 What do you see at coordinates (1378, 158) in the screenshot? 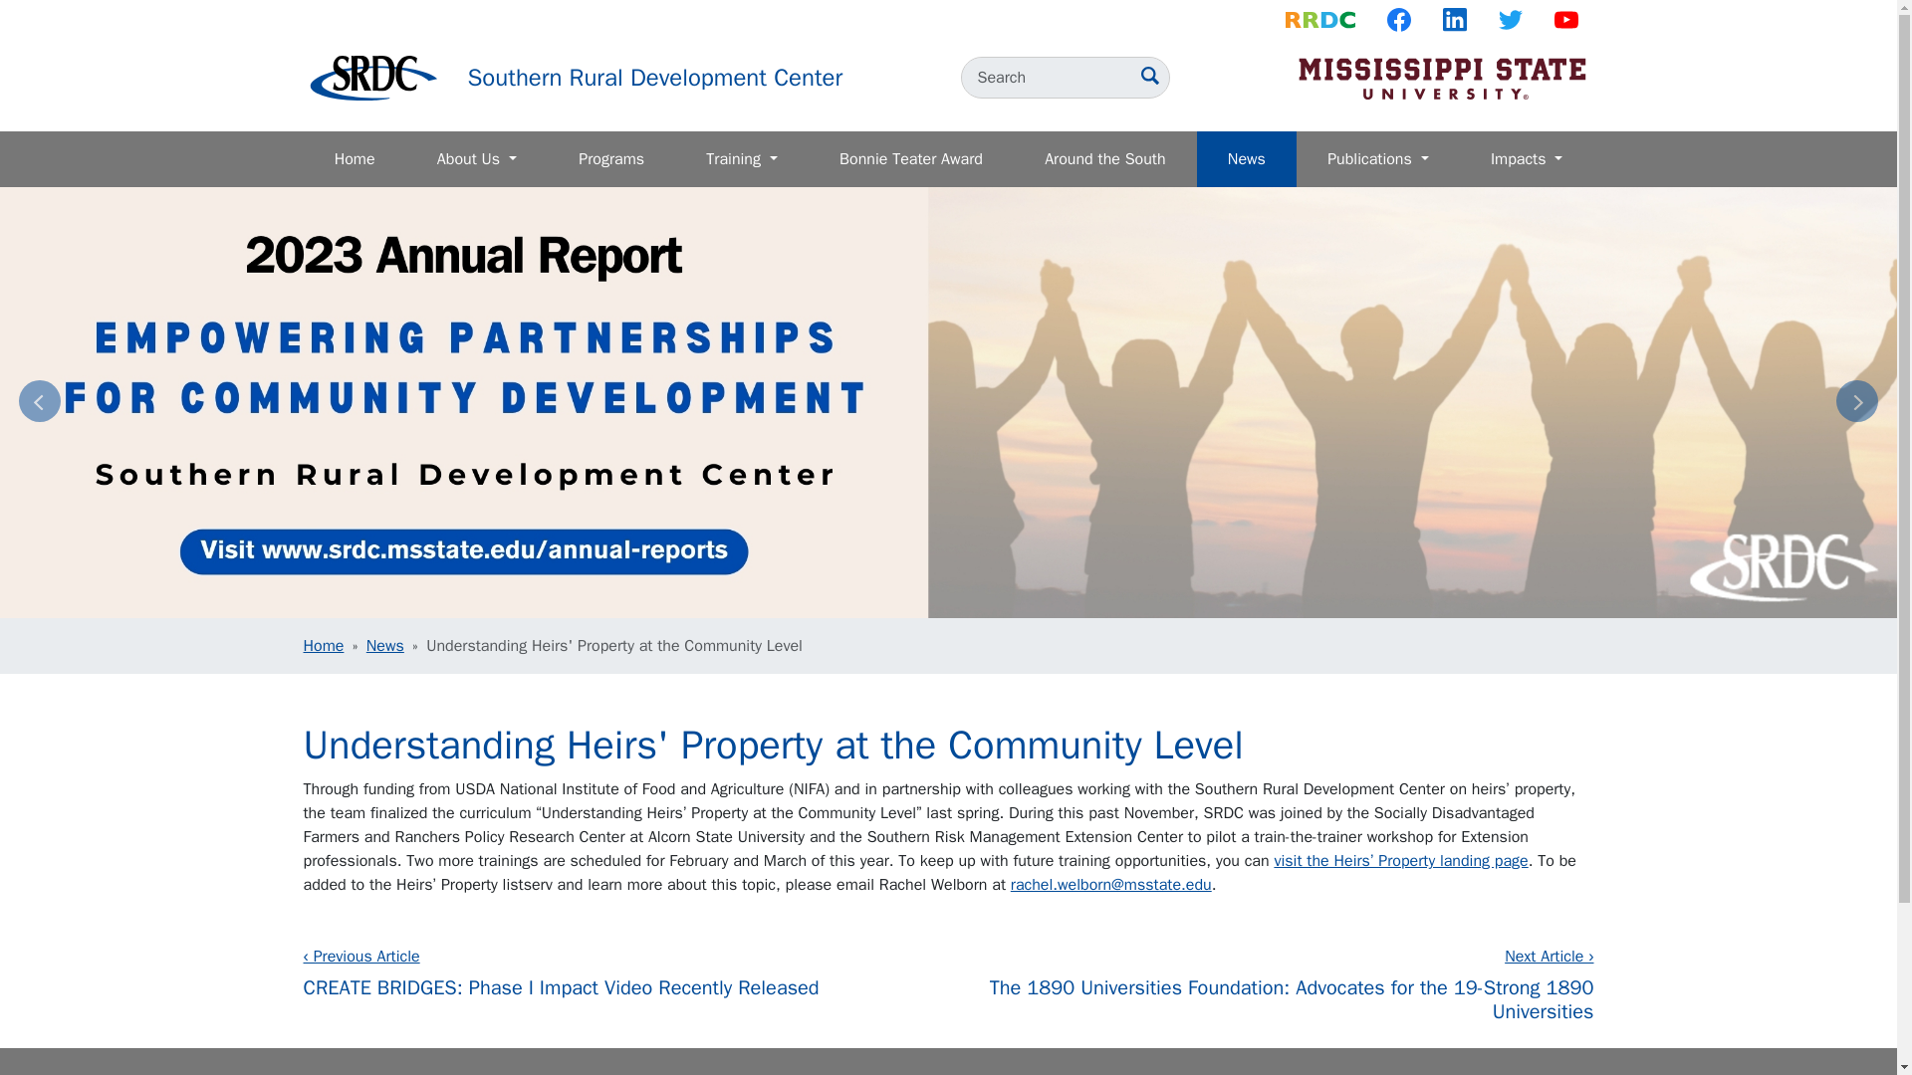
I see `Publications` at bounding box center [1378, 158].